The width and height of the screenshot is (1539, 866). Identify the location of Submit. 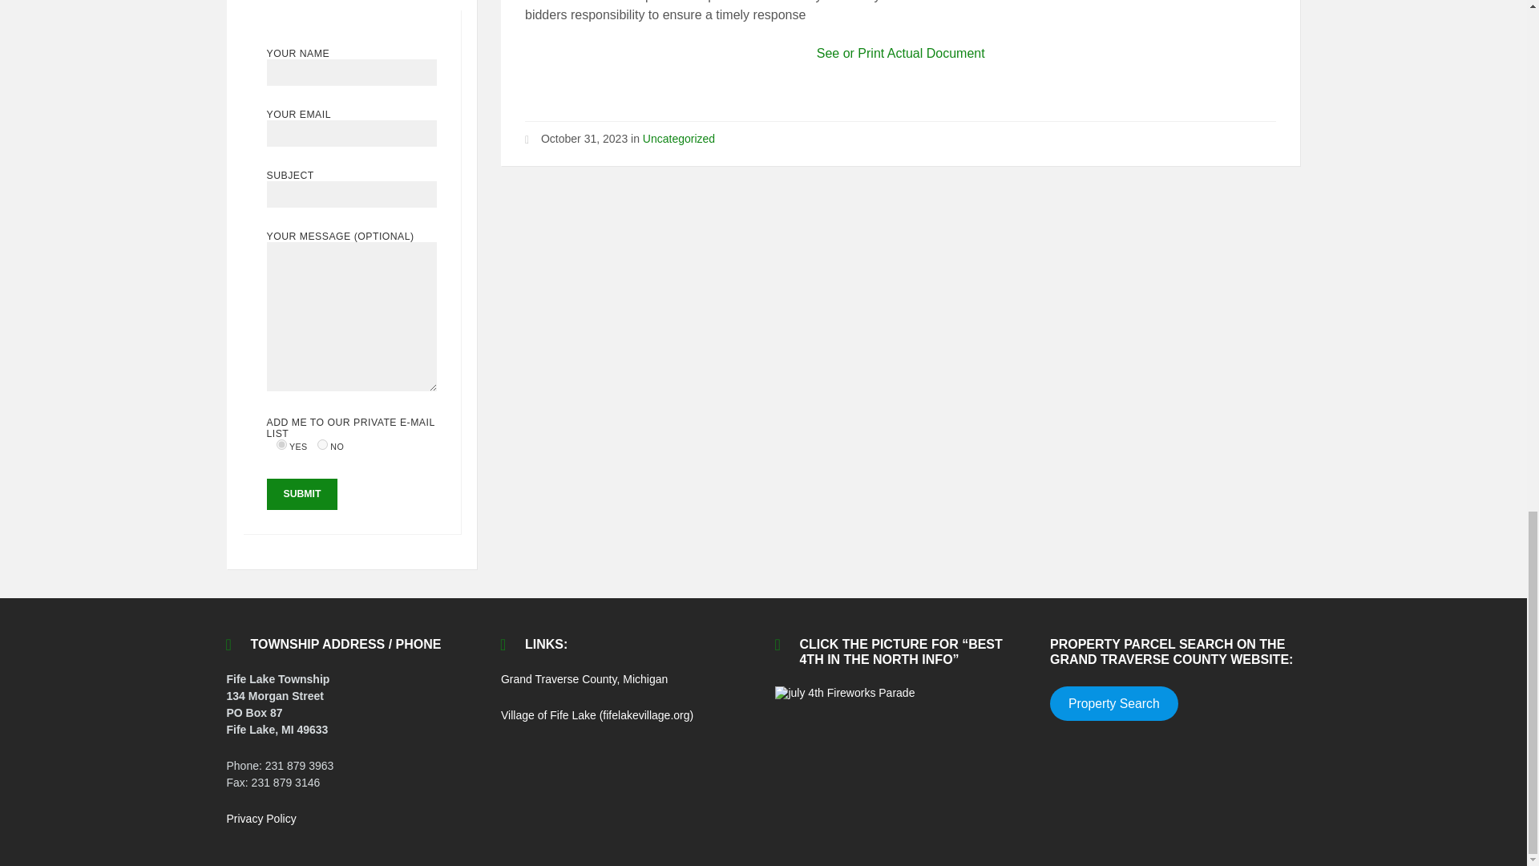
(301, 494).